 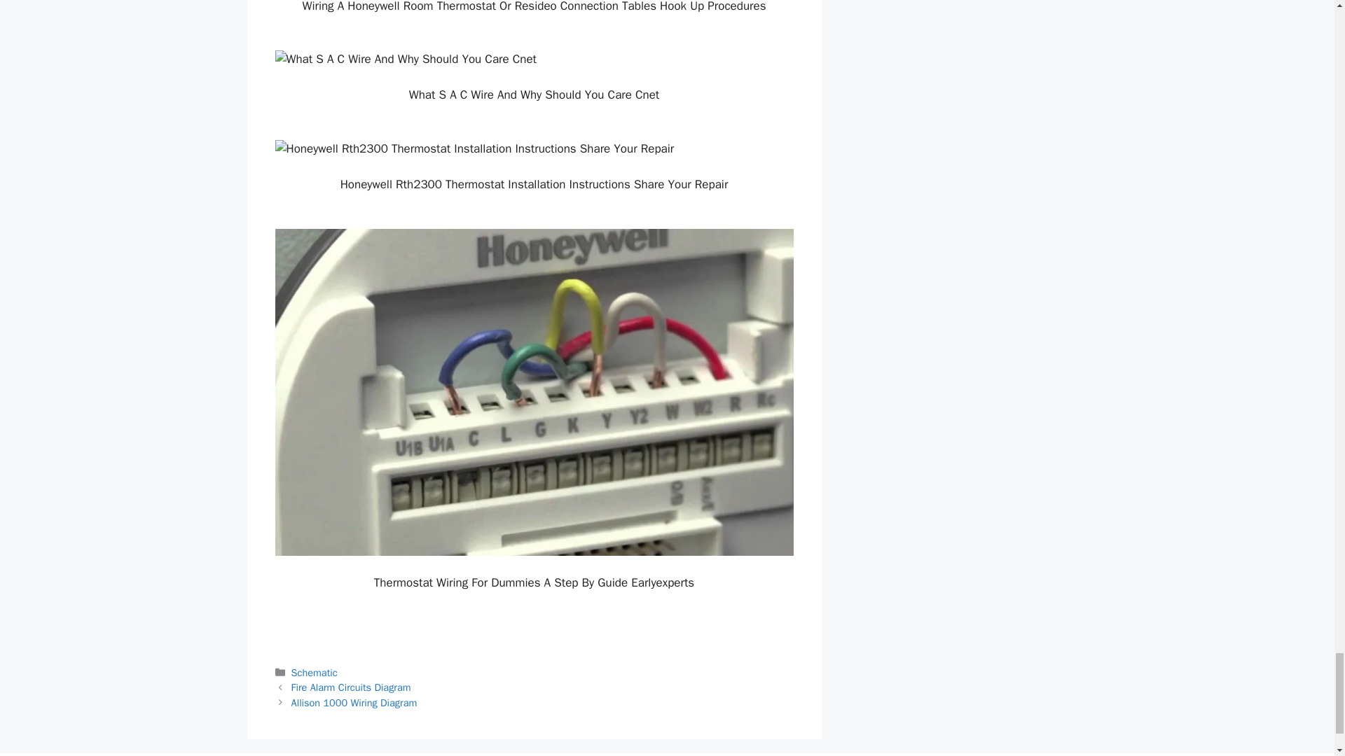 What do you see at coordinates (314, 672) in the screenshot?
I see `Schematic` at bounding box center [314, 672].